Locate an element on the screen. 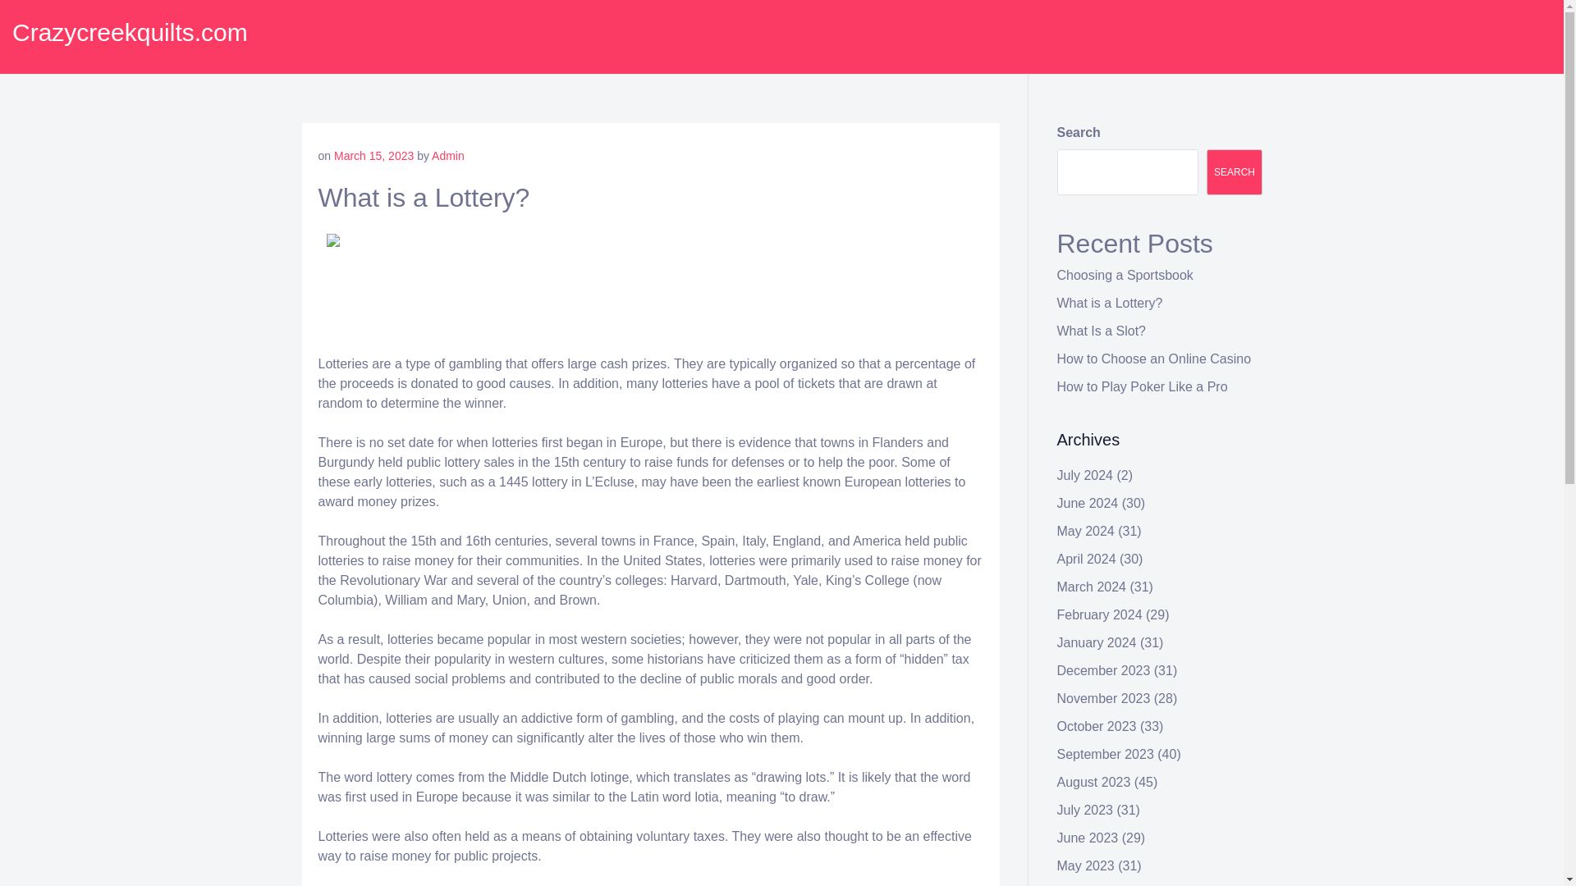 The width and height of the screenshot is (1576, 886). Crazycreekquilts.com is located at coordinates (130, 32).